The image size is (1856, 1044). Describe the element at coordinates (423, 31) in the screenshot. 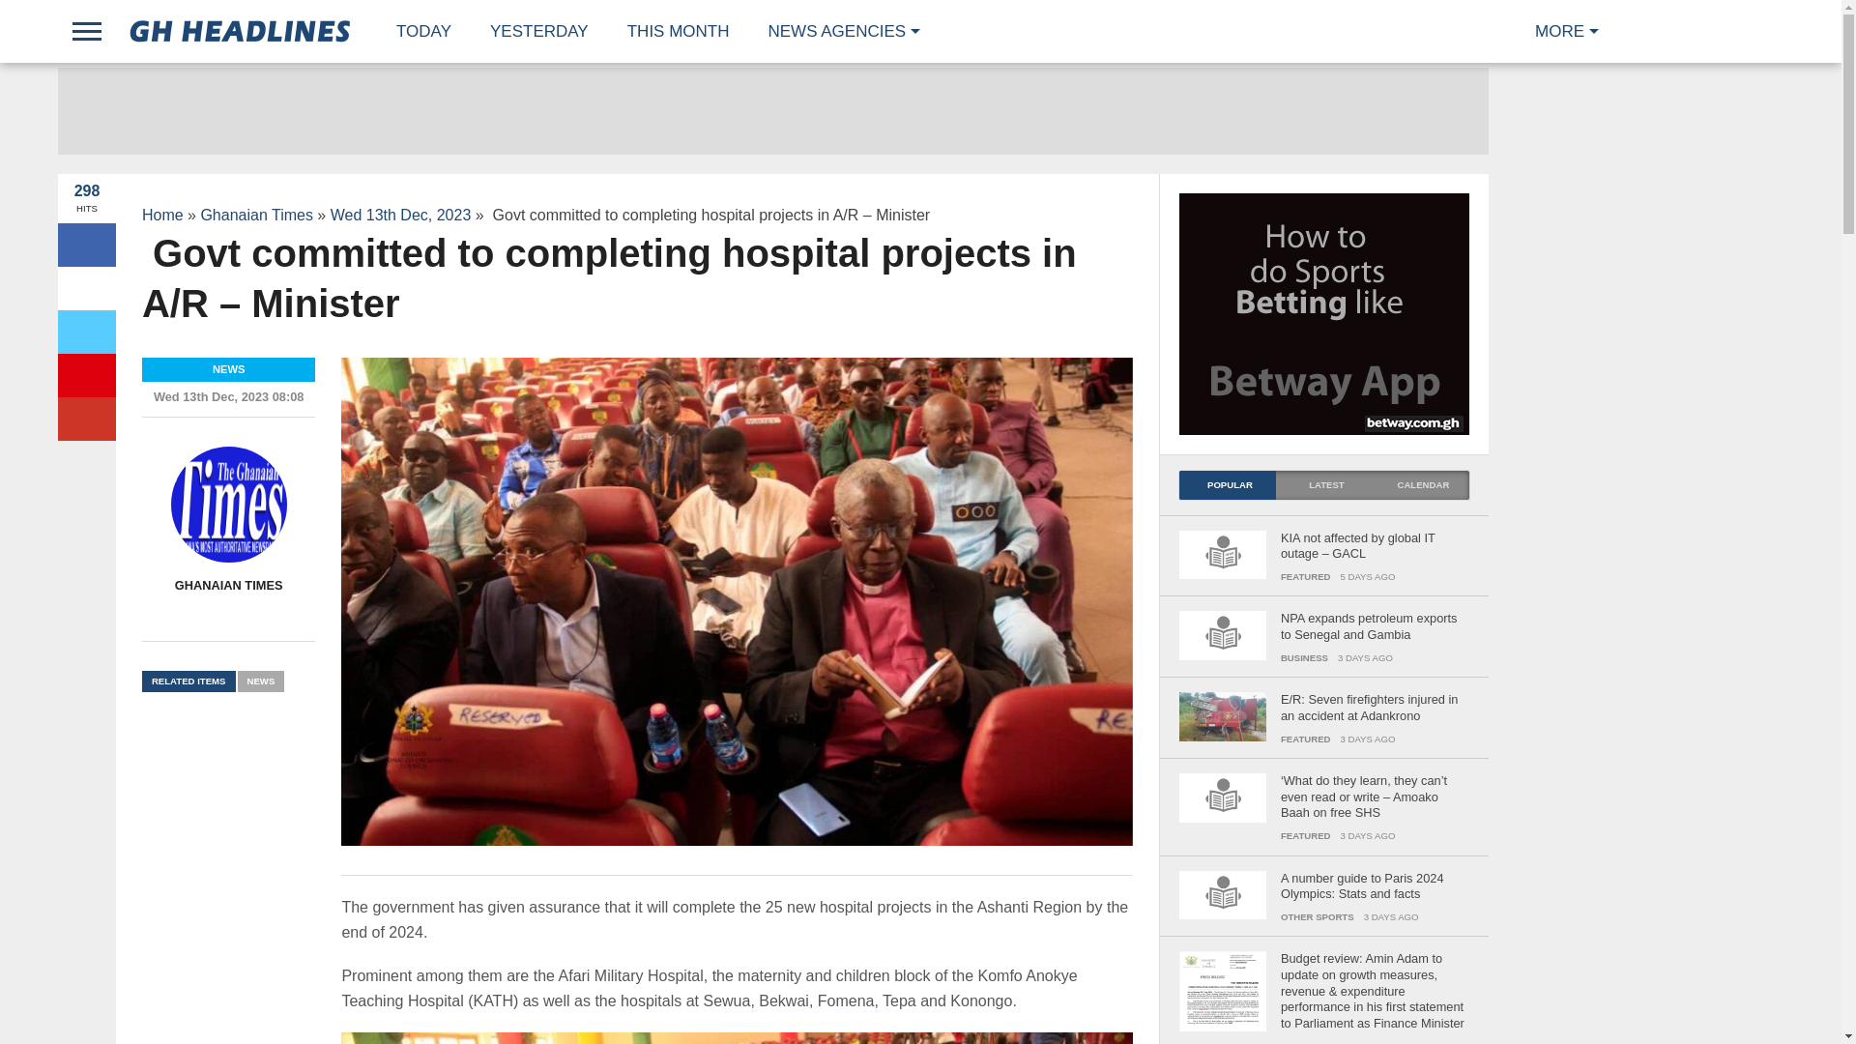

I see `Today Thu 25 Jul,2024 News ` at that location.